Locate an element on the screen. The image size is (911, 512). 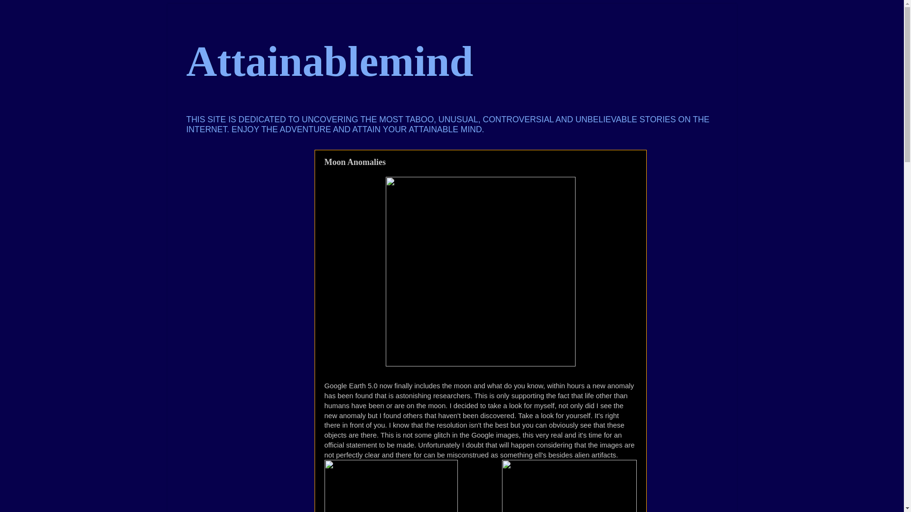
Attainablemind is located at coordinates (329, 61).